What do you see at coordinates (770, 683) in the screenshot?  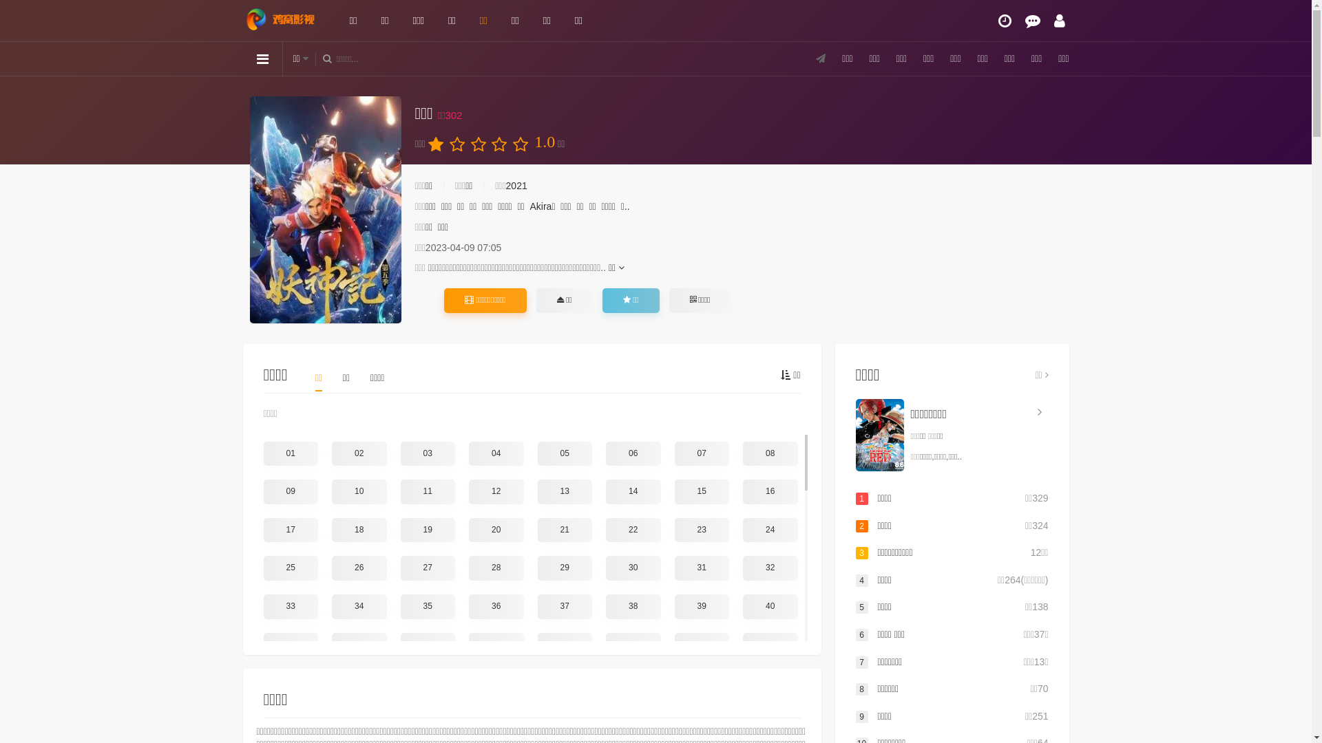 I see `56` at bounding box center [770, 683].